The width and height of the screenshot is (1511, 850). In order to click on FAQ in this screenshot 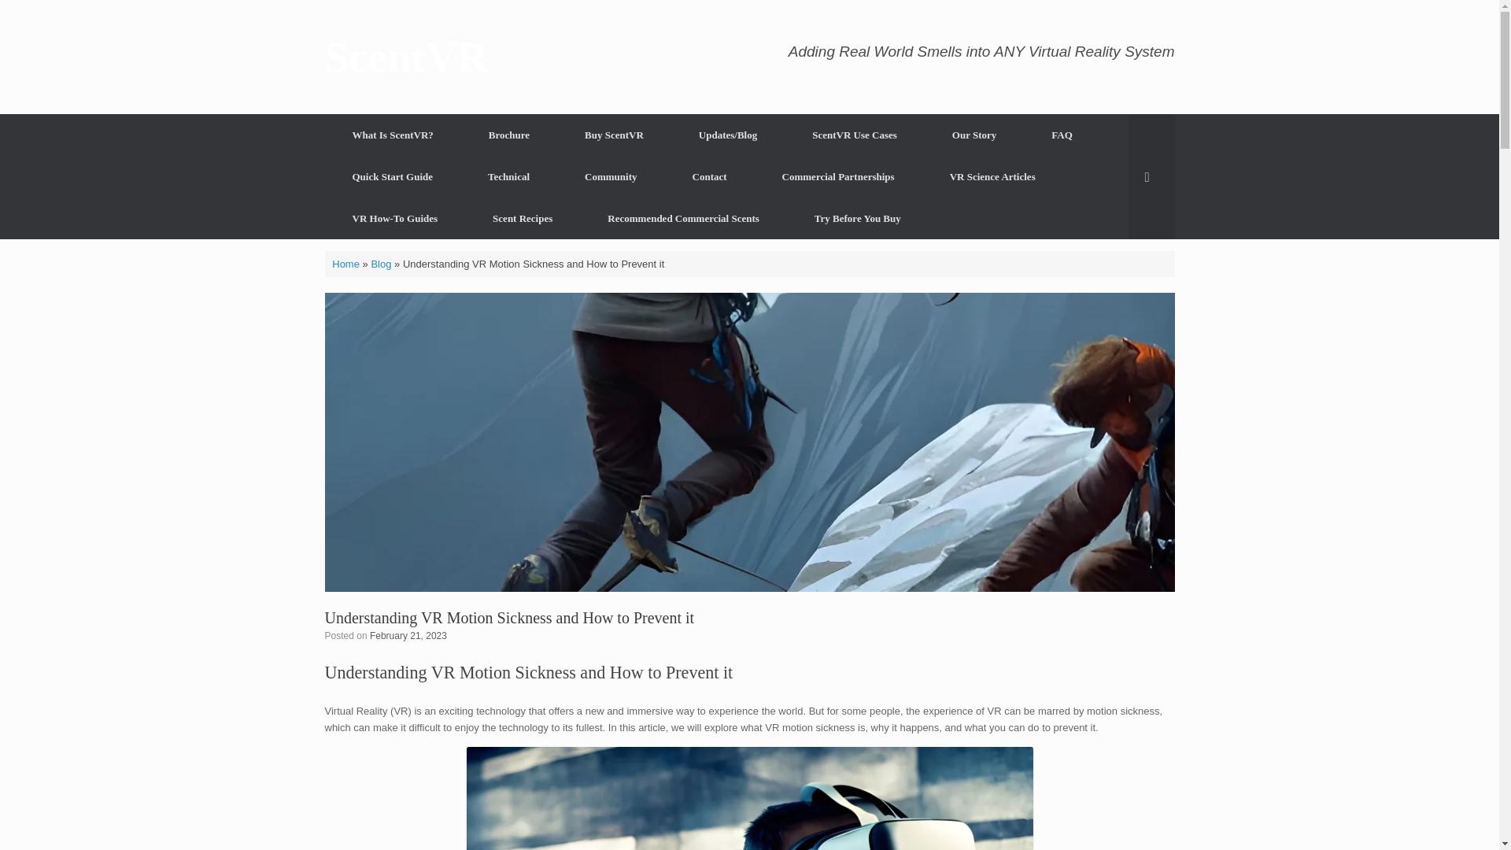, I will do `click(1062, 134)`.